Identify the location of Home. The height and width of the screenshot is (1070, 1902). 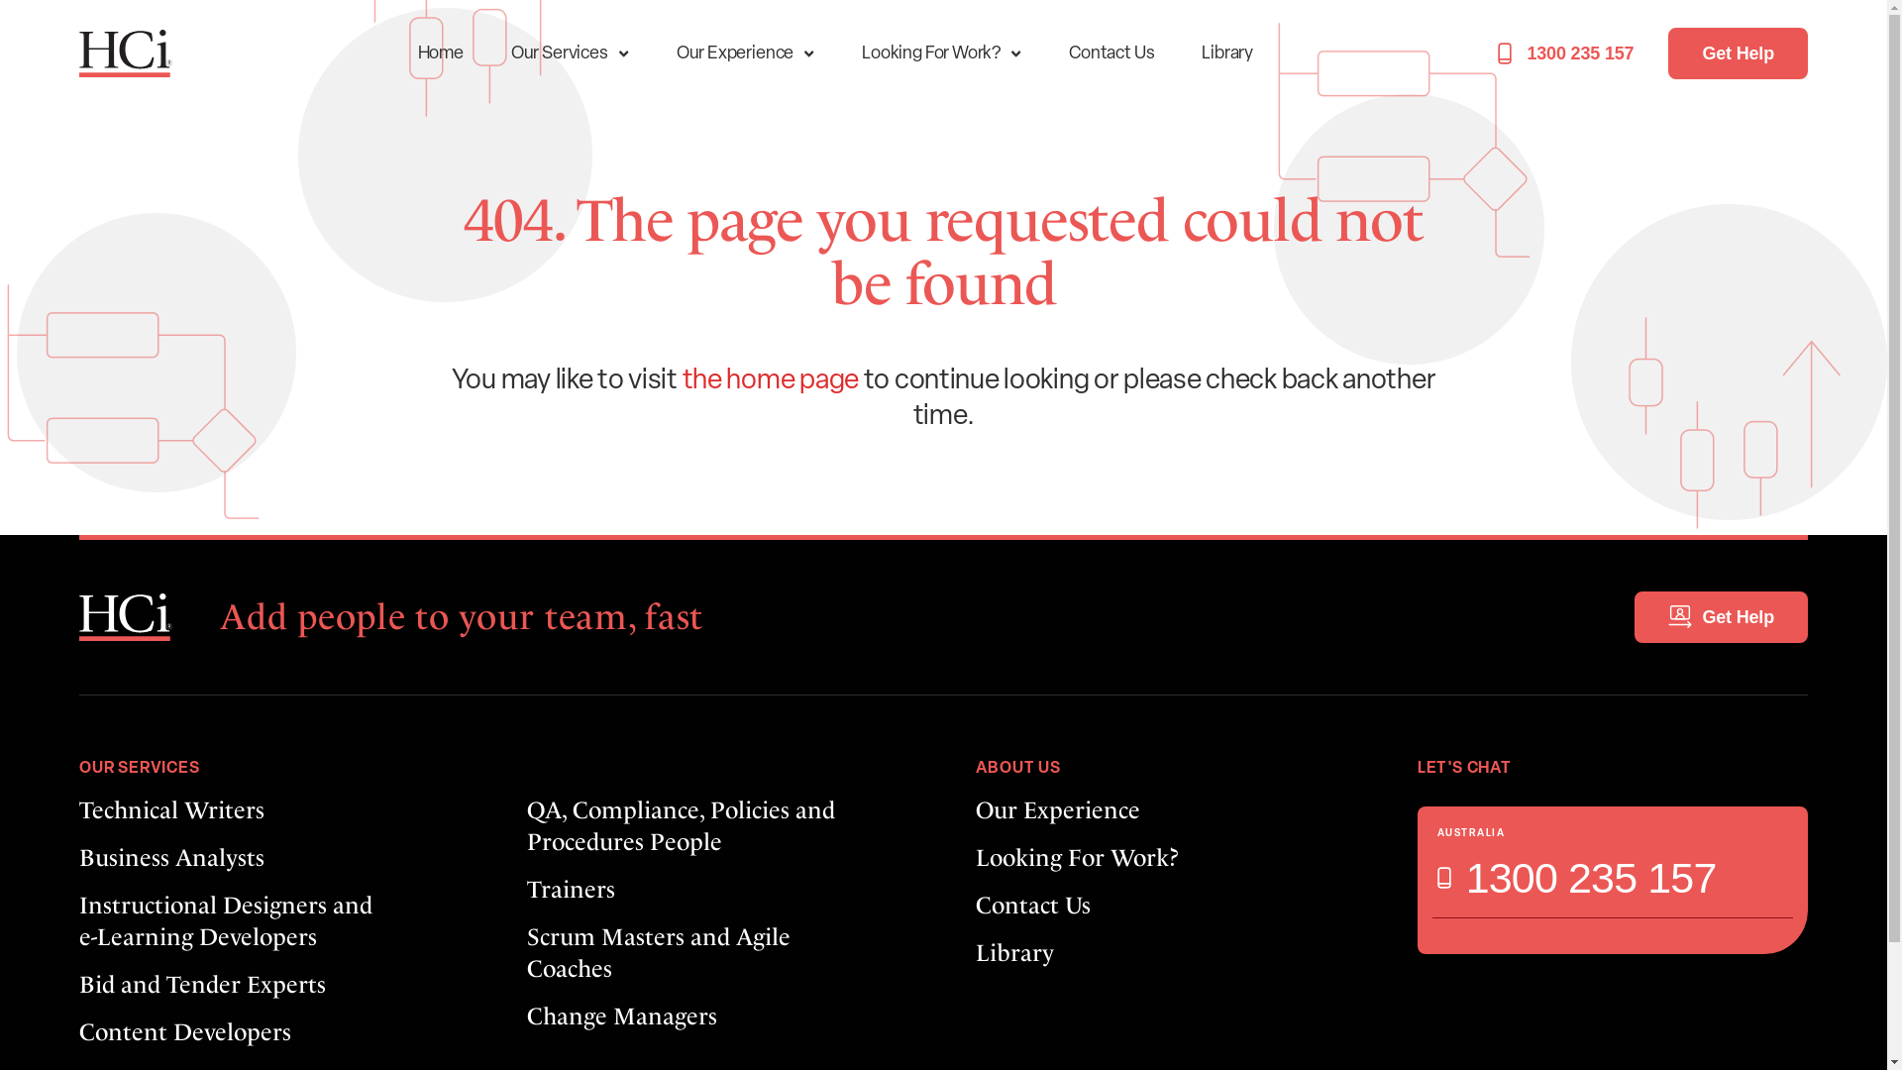
(441, 53).